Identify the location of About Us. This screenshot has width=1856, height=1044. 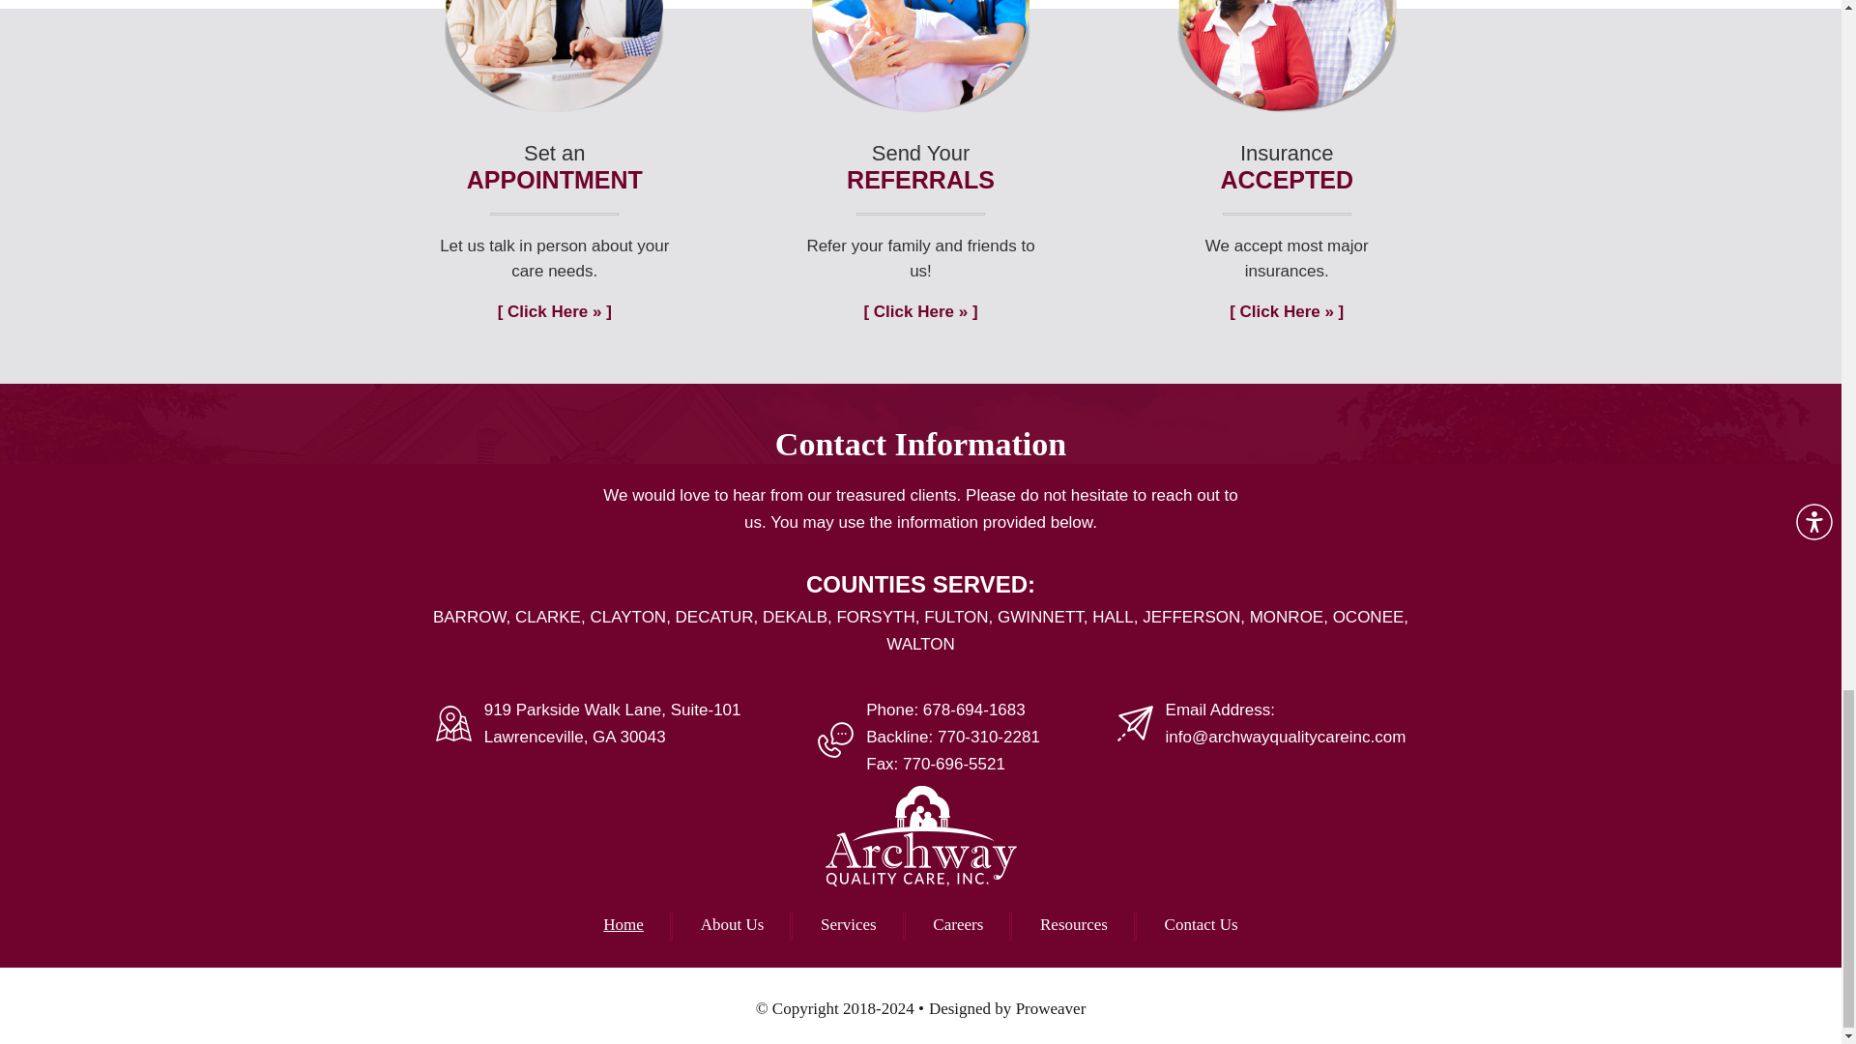
(733, 924).